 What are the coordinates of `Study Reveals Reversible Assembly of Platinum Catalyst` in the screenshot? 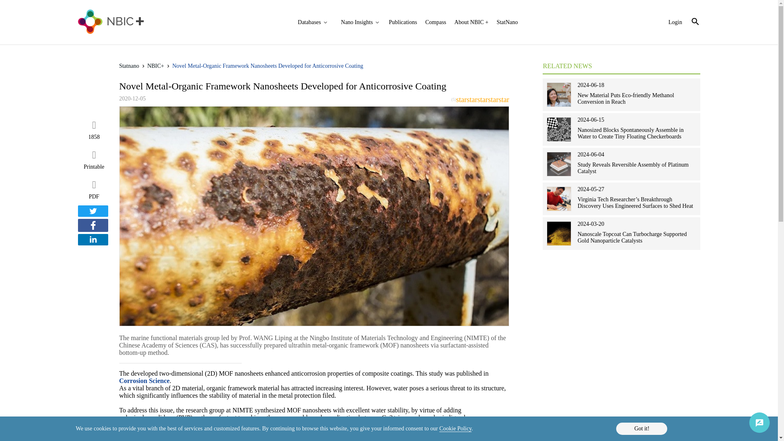 It's located at (633, 168).